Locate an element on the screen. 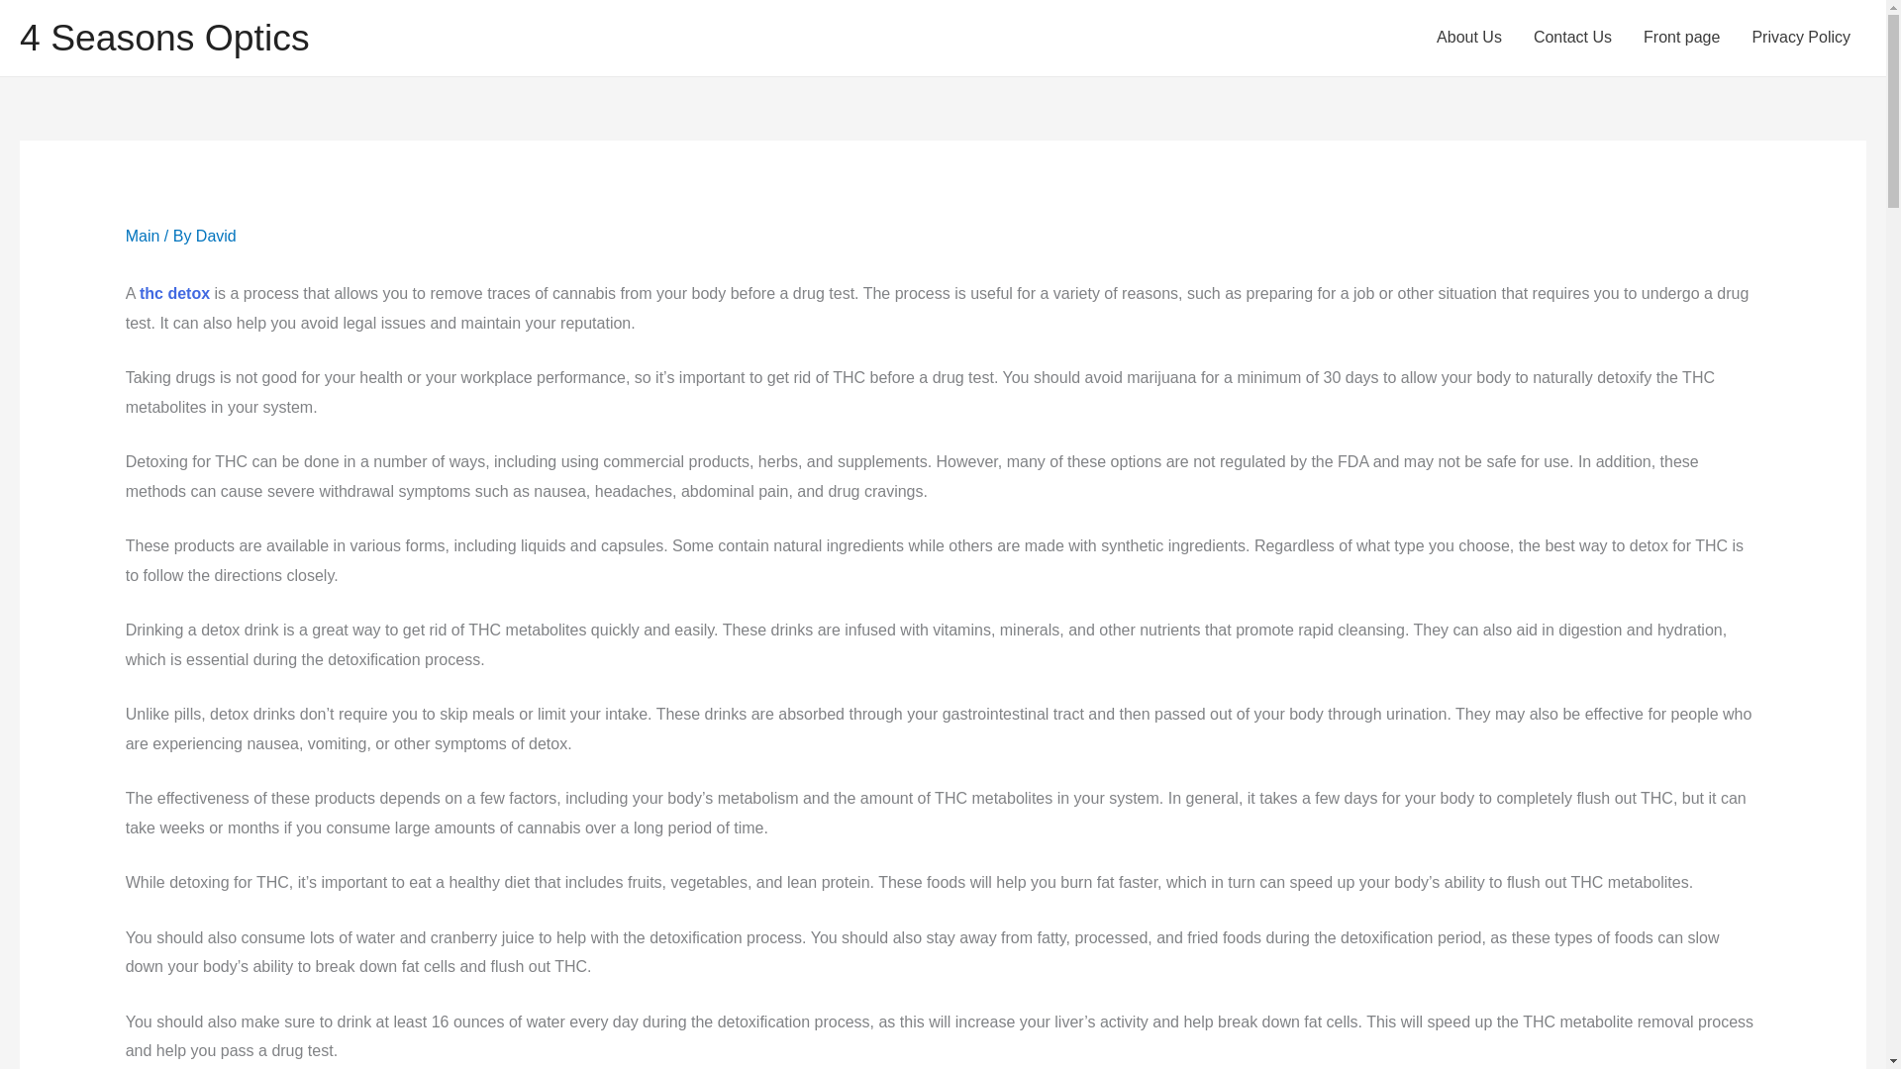  View all posts by David is located at coordinates (216, 236).